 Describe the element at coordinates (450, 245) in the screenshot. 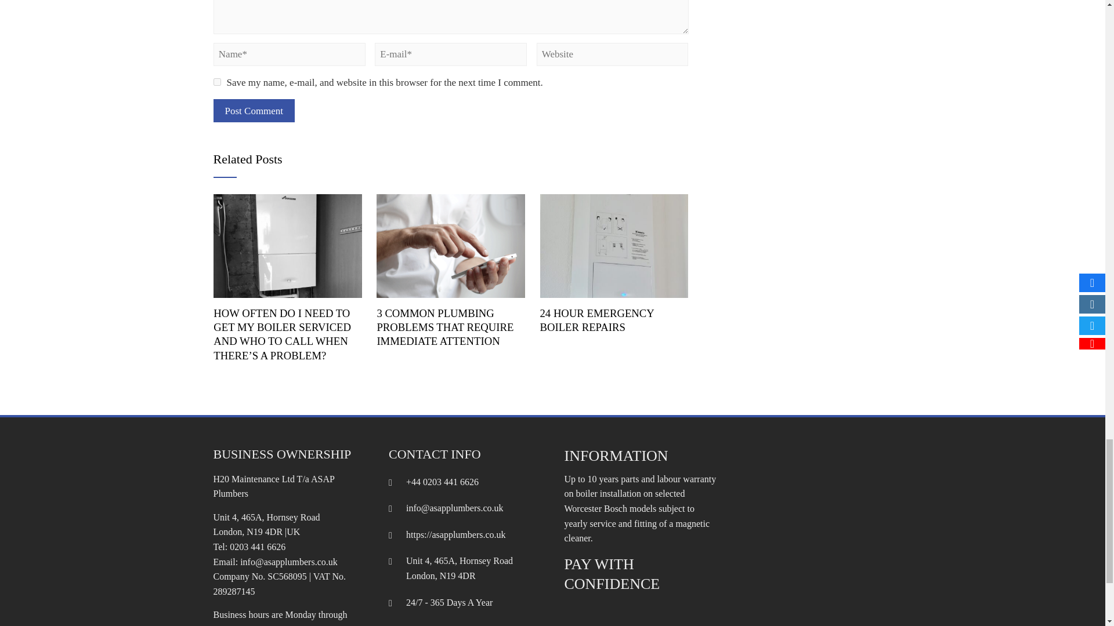

I see `3 COMMON PLUMBING PROBLEMS THAT REQUIRE IMMEDIATE ATTENTION` at that location.